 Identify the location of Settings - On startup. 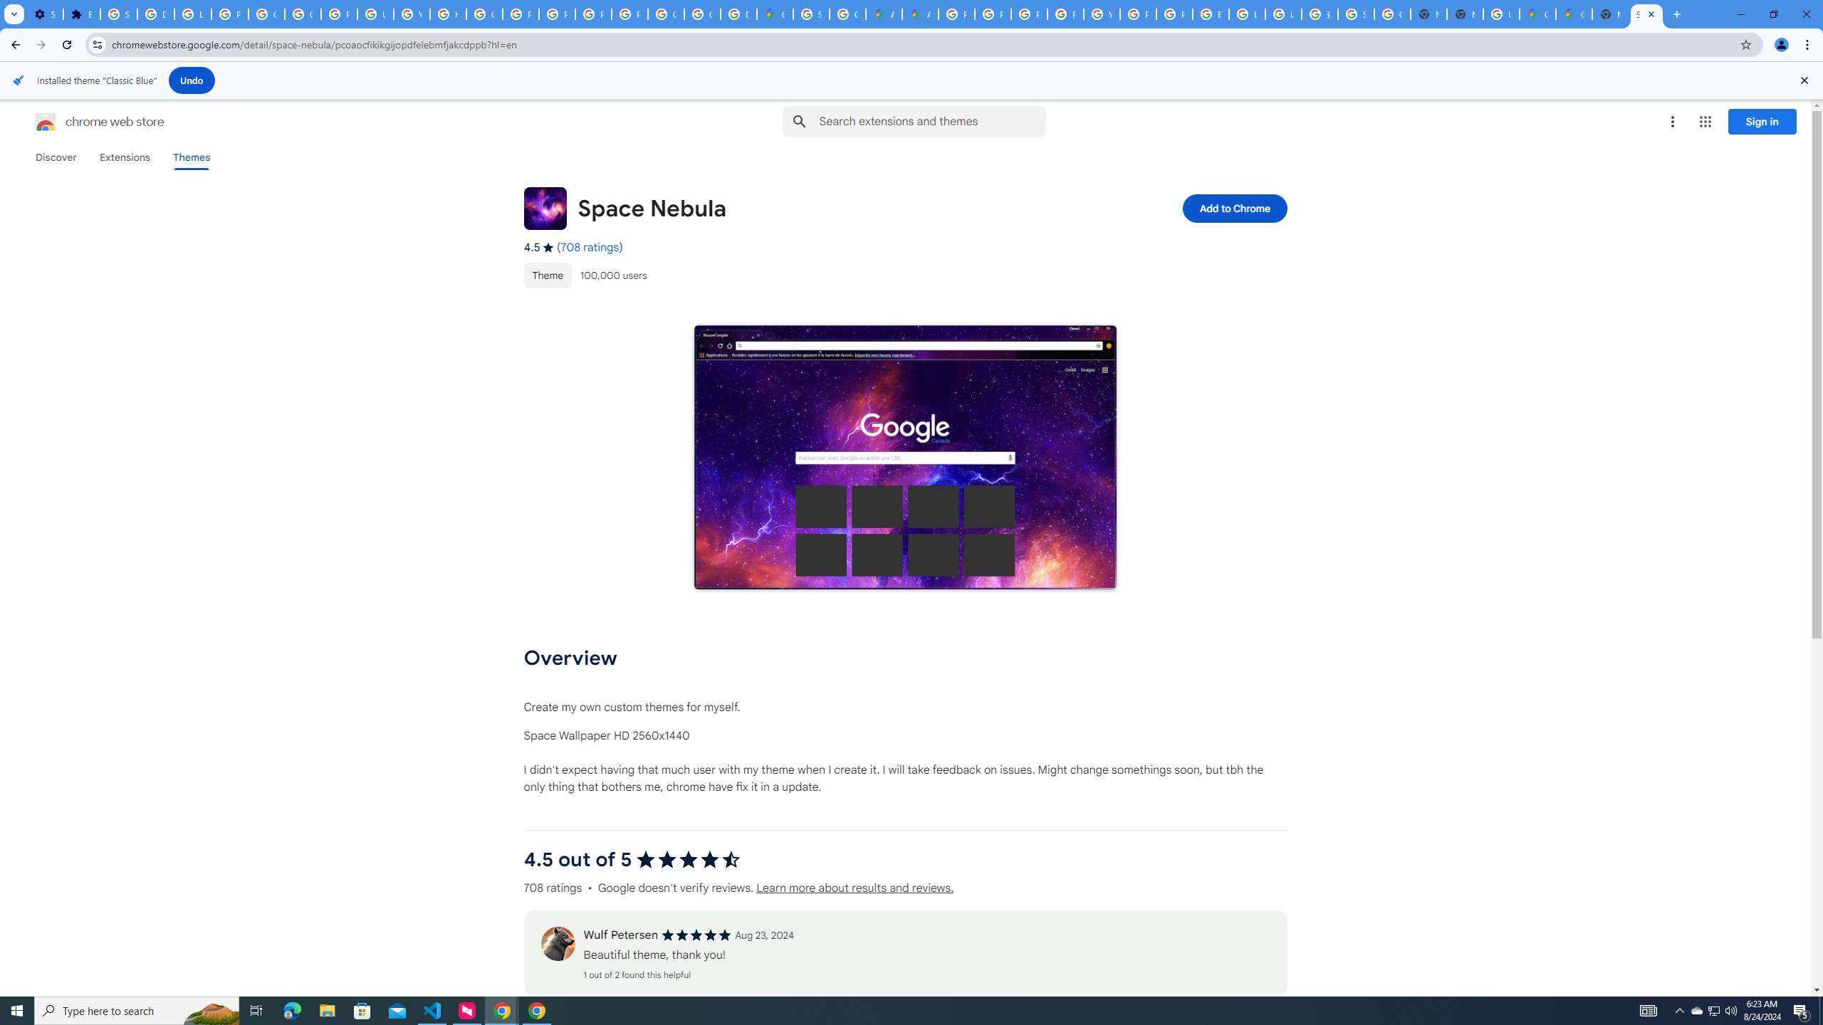
(44, 14).